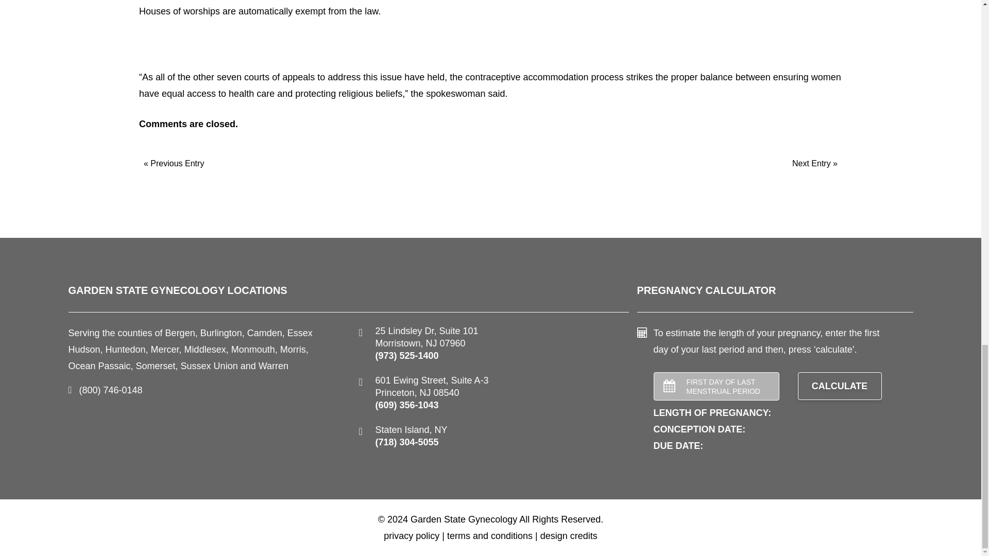 This screenshot has height=556, width=989. What do you see at coordinates (839, 386) in the screenshot?
I see `Calculate` at bounding box center [839, 386].